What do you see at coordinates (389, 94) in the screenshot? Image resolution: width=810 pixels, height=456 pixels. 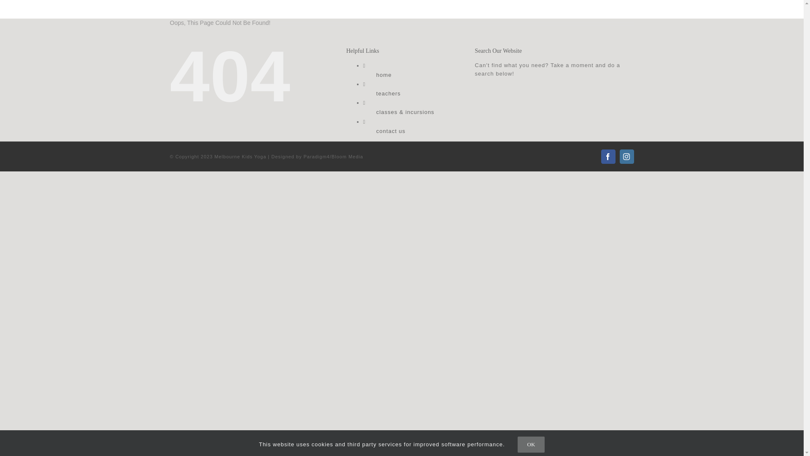 I see `teachers` at bounding box center [389, 94].